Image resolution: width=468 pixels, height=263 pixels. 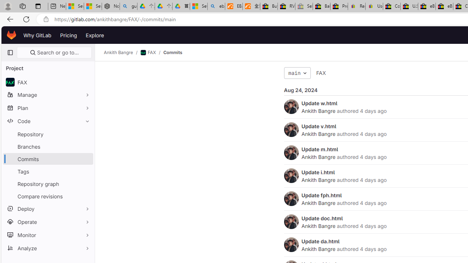 I want to click on Why GitLab, so click(x=37, y=35).